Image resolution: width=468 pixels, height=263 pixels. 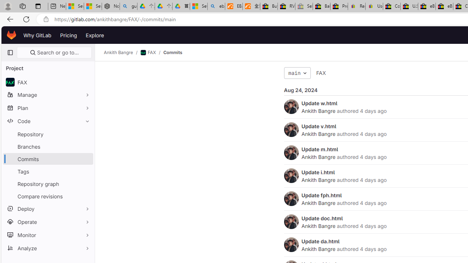 I want to click on Why GitLab, so click(x=37, y=35).